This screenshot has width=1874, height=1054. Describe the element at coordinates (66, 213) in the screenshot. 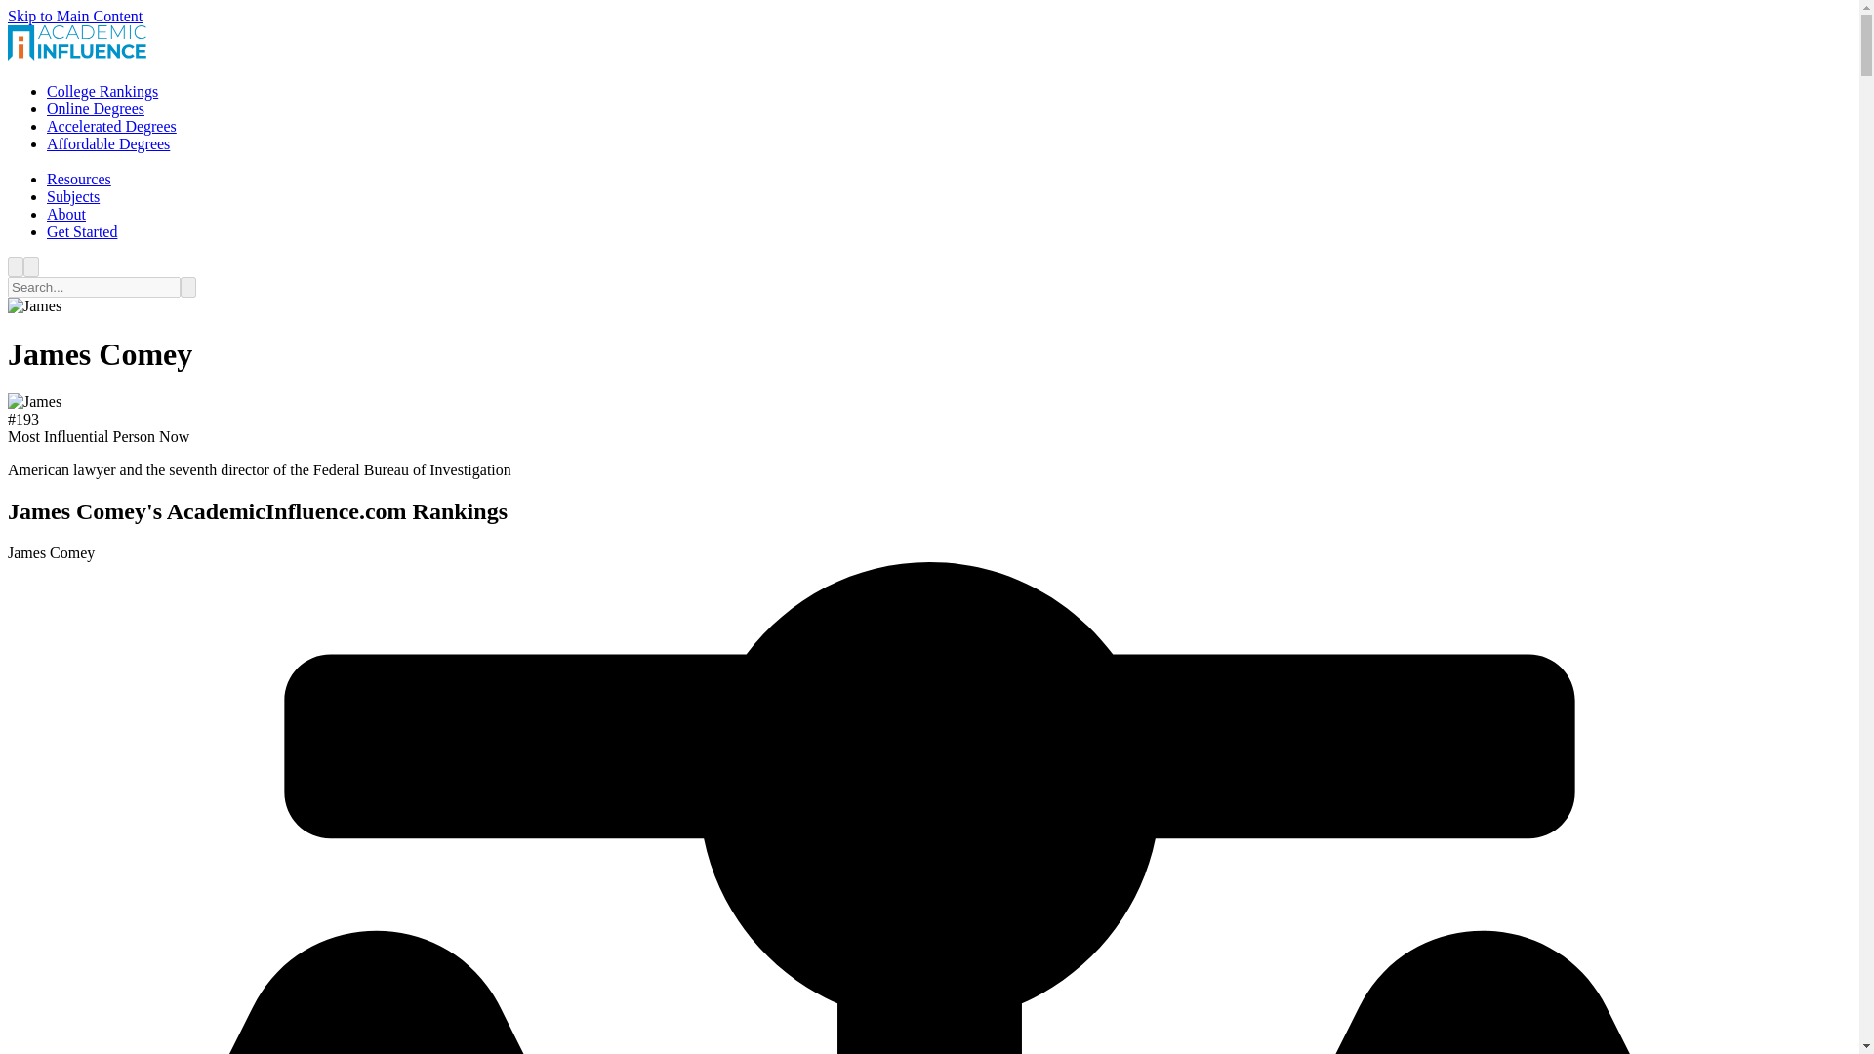

I see `About` at that location.